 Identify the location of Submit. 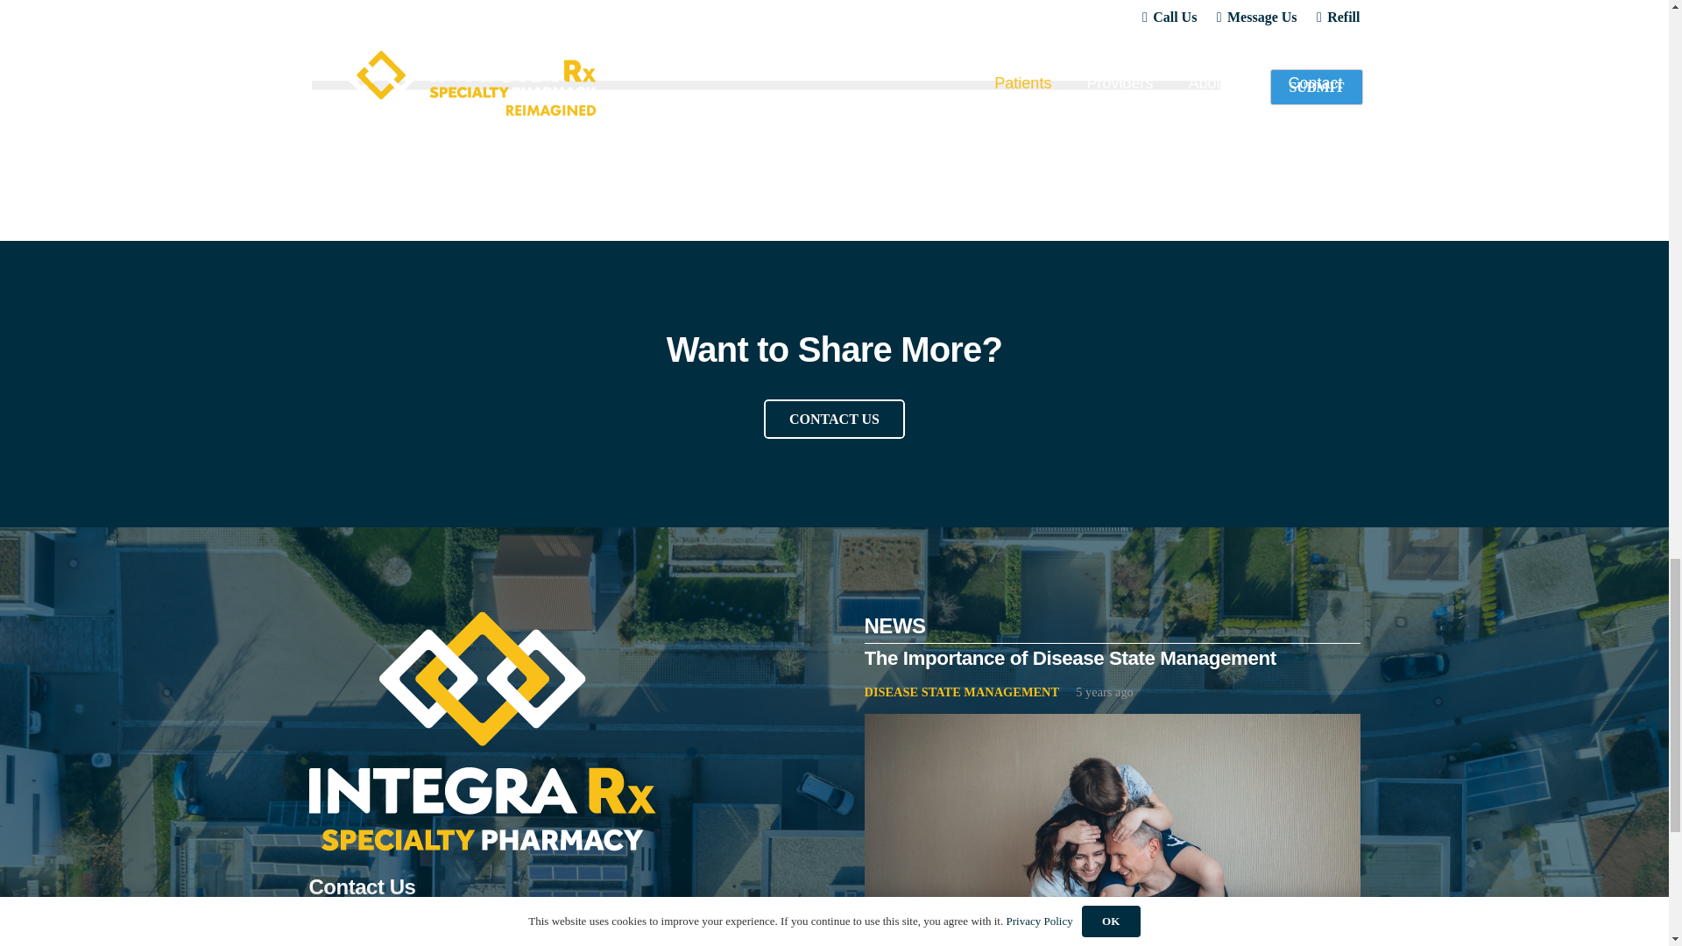
(1316, 86).